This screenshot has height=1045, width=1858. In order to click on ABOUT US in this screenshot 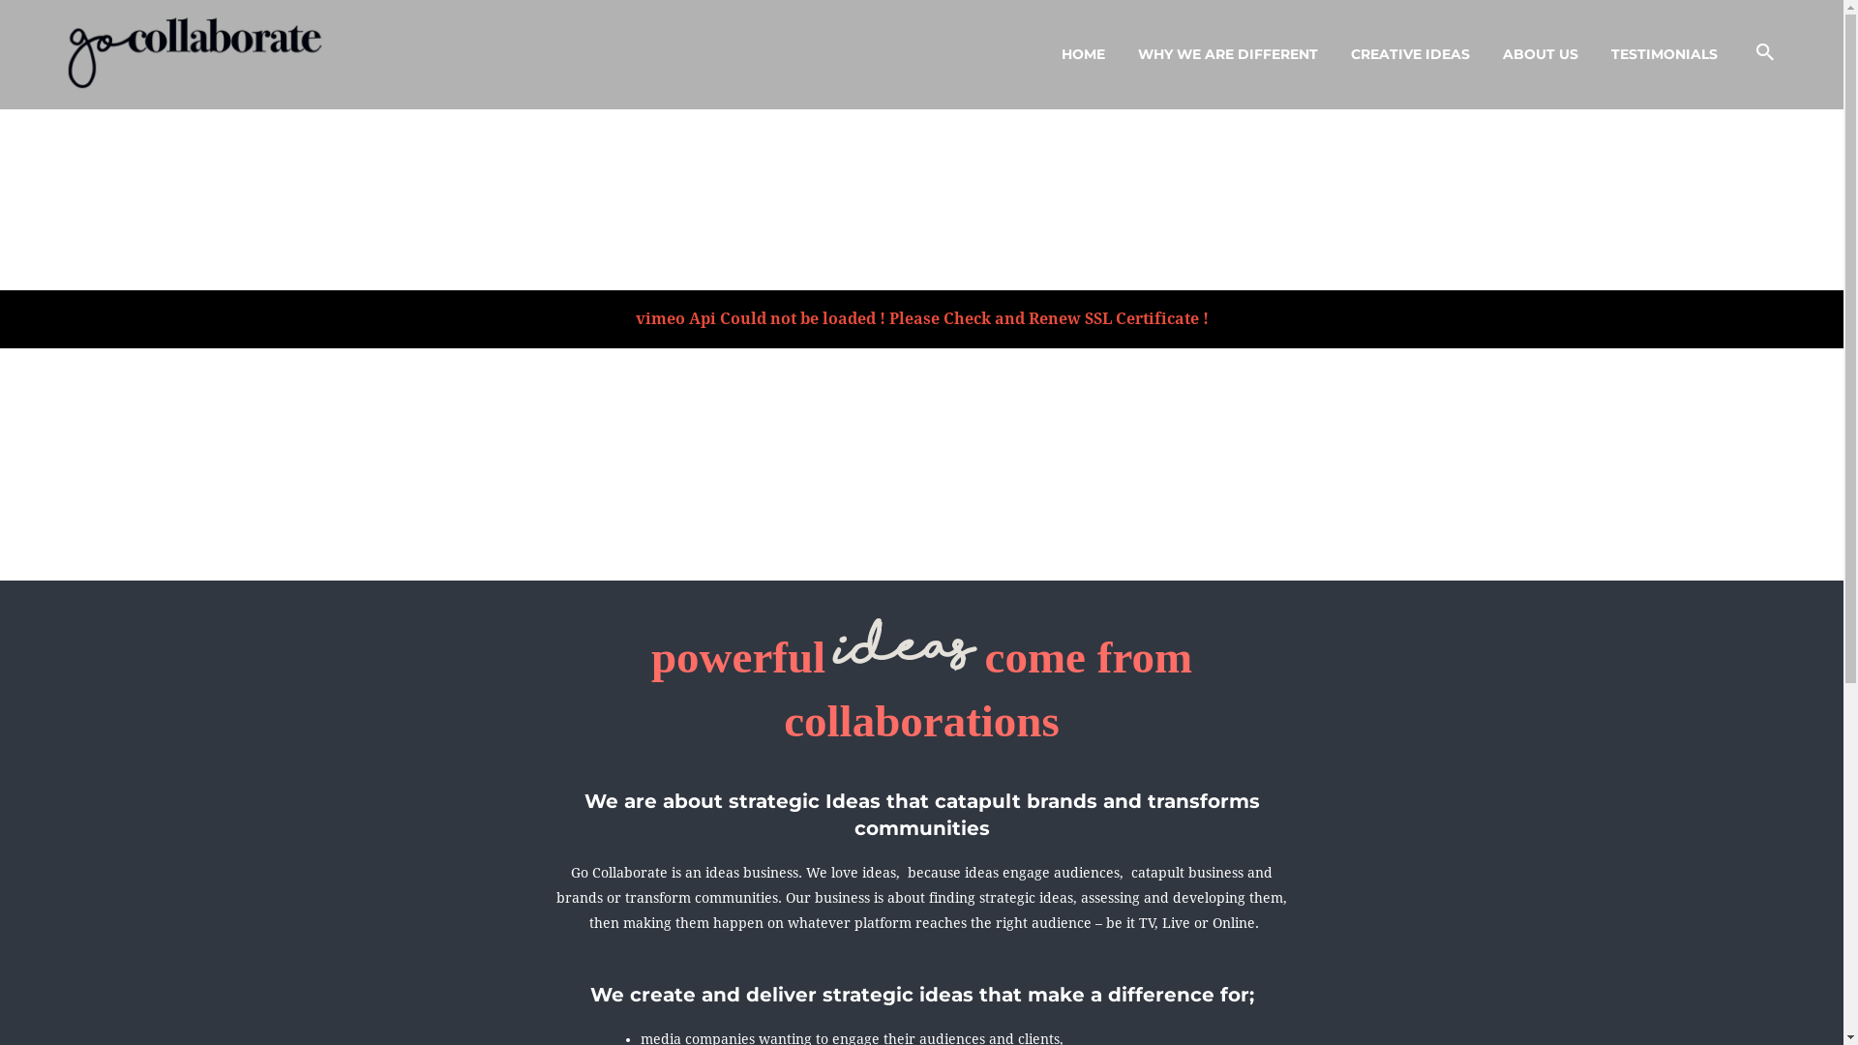, I will do `click(1541, 54)`.